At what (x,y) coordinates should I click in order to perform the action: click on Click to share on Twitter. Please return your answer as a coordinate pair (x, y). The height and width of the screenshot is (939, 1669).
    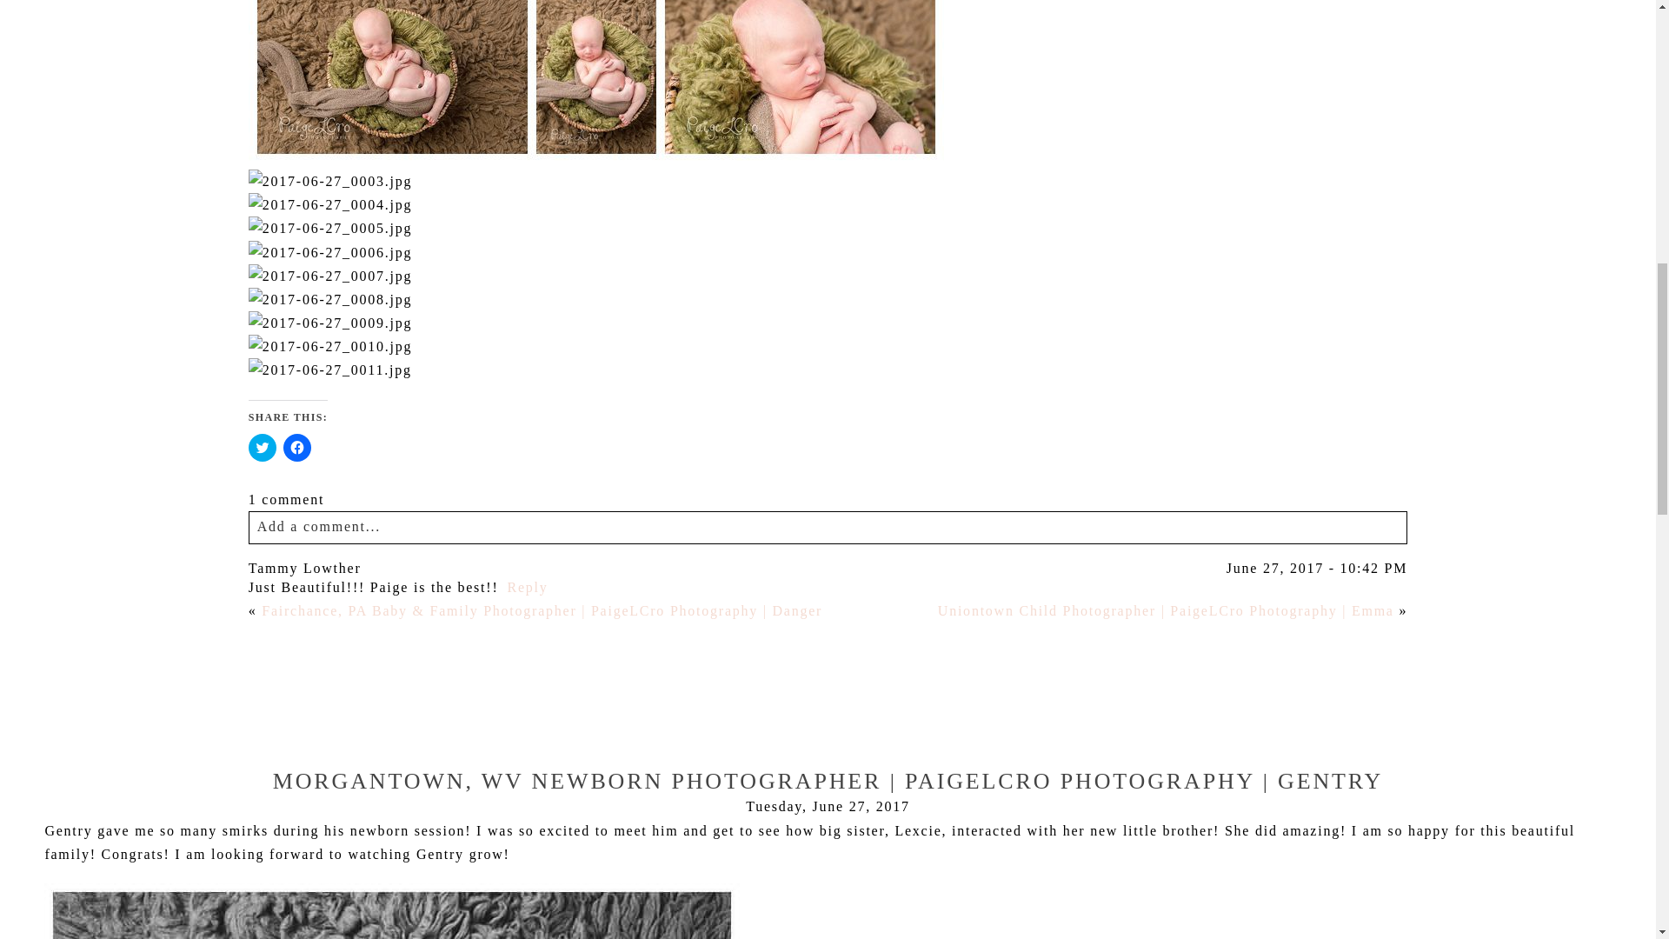
    Looking at the image, I should click on (263, 447).